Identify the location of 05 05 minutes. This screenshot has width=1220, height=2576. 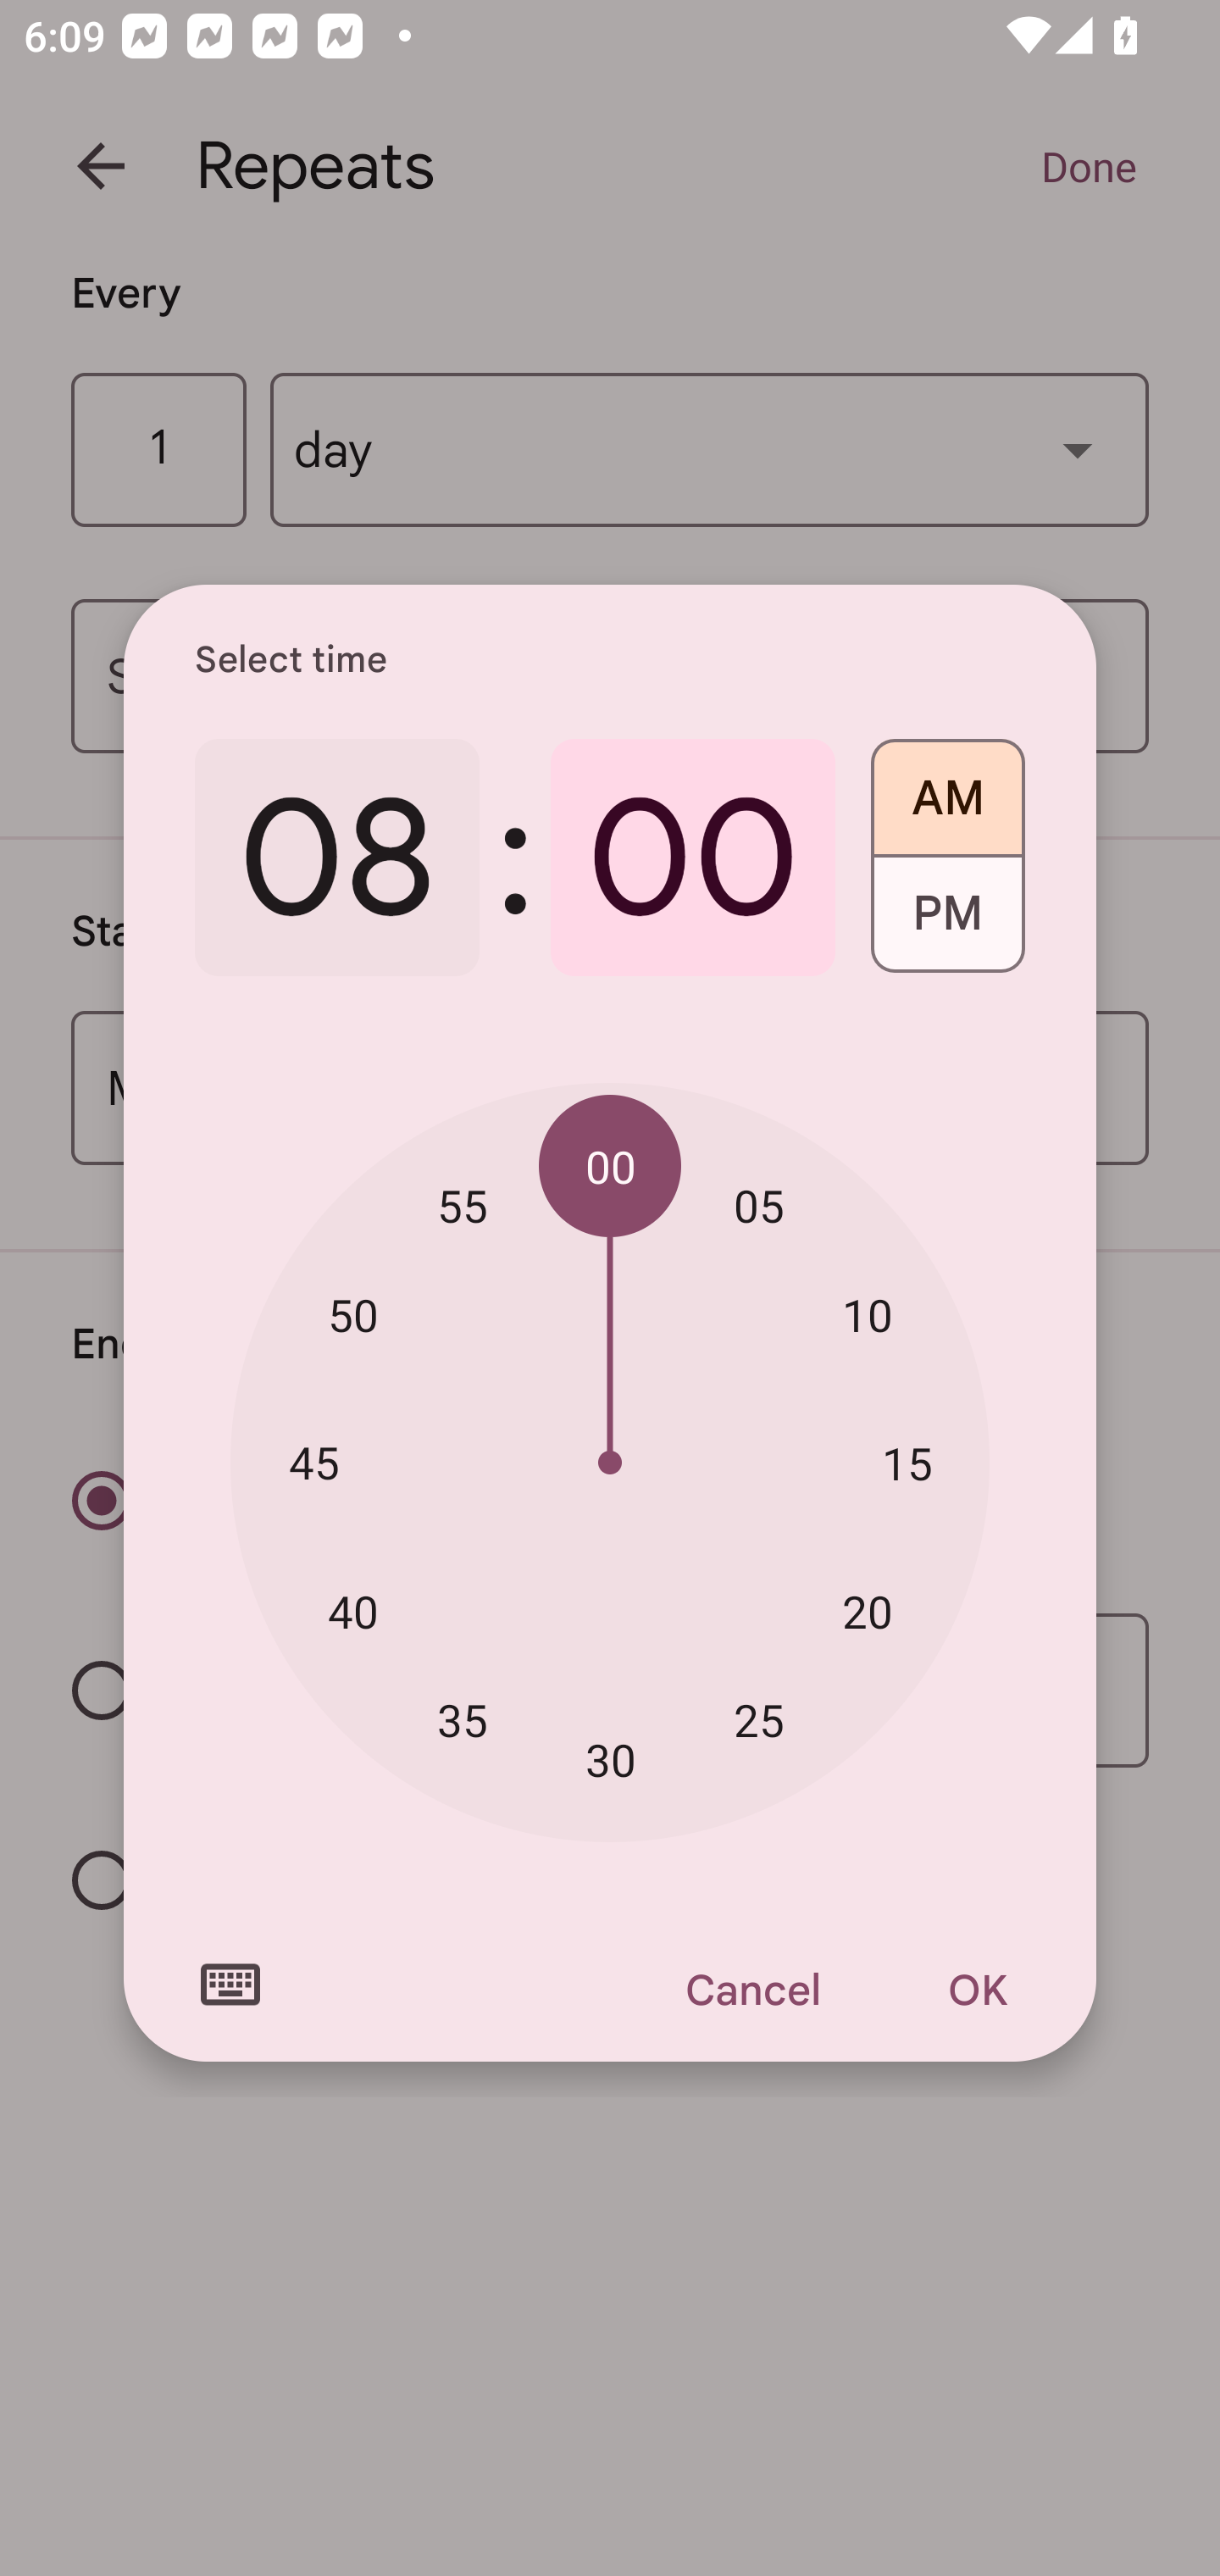
(759, 1205).